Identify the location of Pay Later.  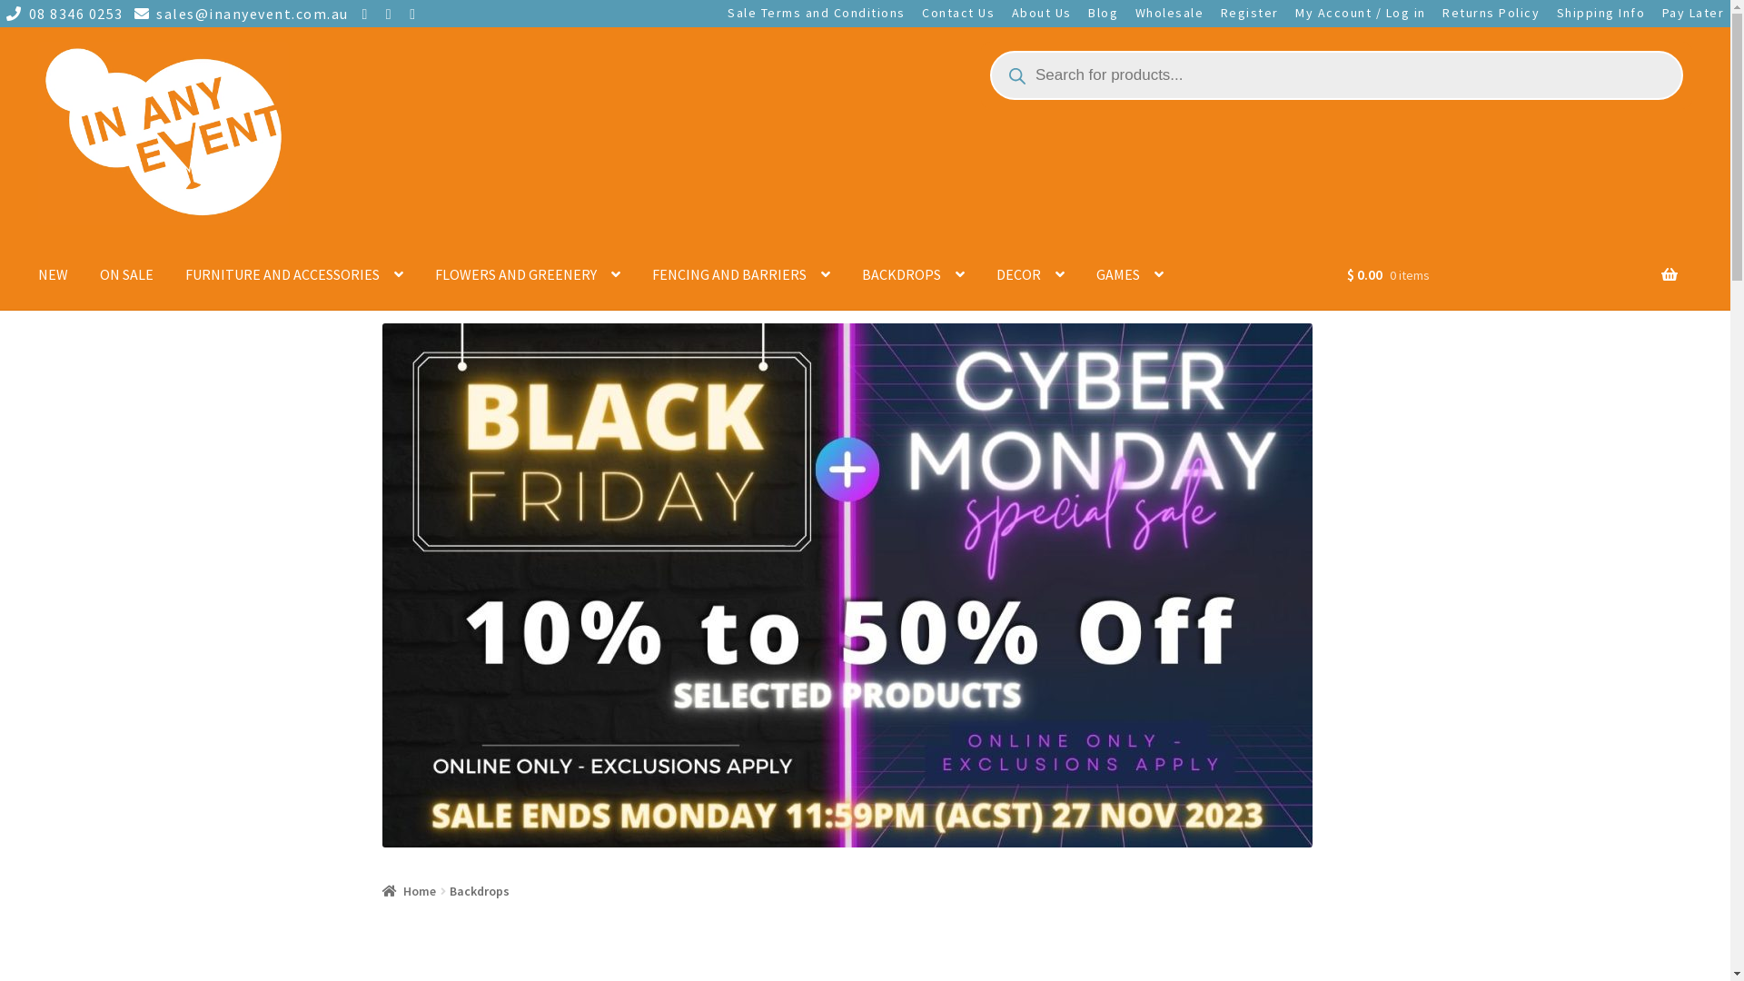
(1693, 13).